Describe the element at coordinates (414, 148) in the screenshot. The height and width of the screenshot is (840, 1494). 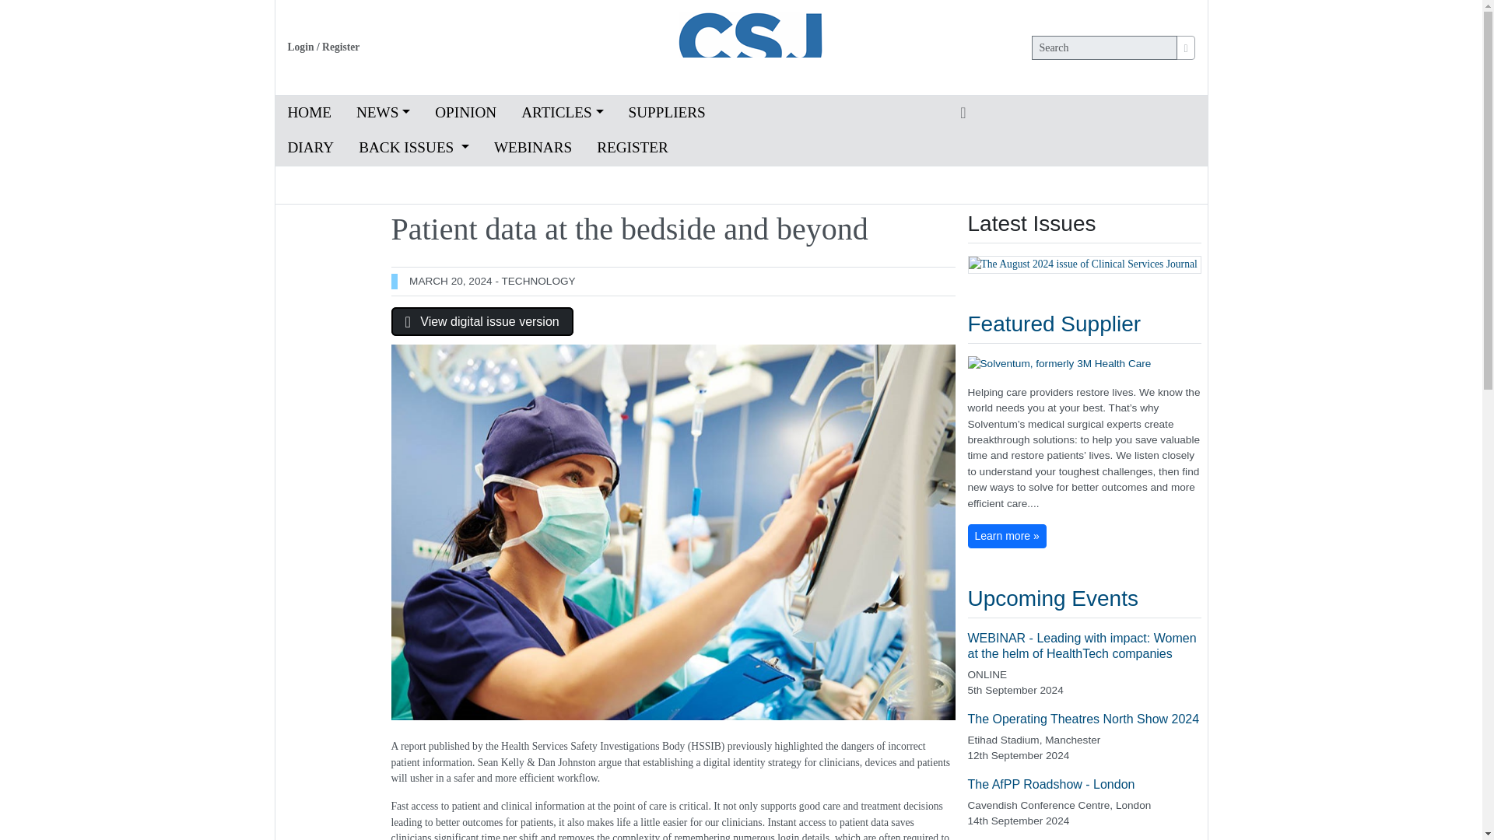
I see `BACK ISSUES` at that location.